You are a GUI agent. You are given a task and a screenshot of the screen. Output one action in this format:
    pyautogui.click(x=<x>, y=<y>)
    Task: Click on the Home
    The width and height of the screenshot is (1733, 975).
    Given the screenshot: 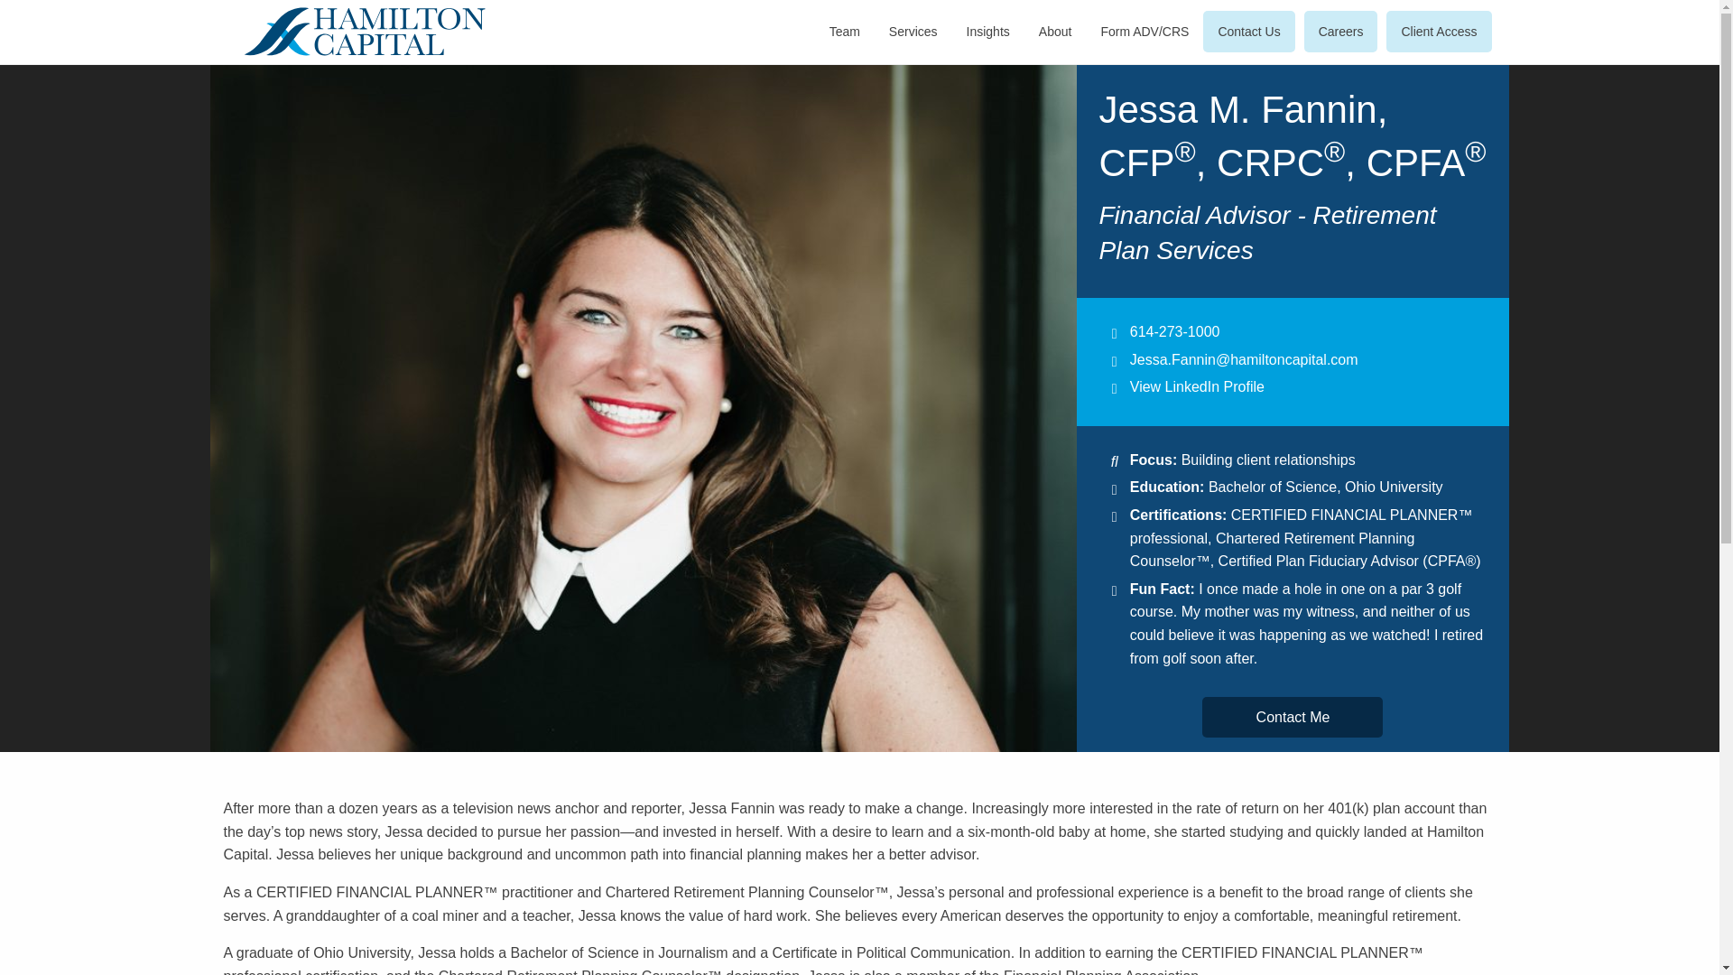 What is the action you would take?
    pyautogui.click(x=356, y=31)
    